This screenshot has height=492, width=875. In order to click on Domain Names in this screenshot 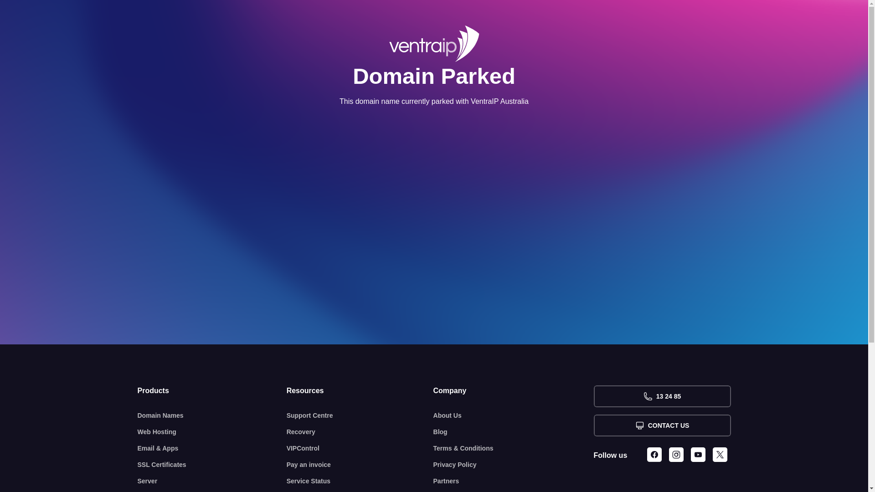, I will do `click(212, 415)`.